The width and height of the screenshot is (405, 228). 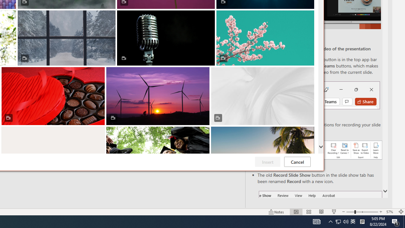 I want to click on Zoom 57%, so click(x=390, y=212).